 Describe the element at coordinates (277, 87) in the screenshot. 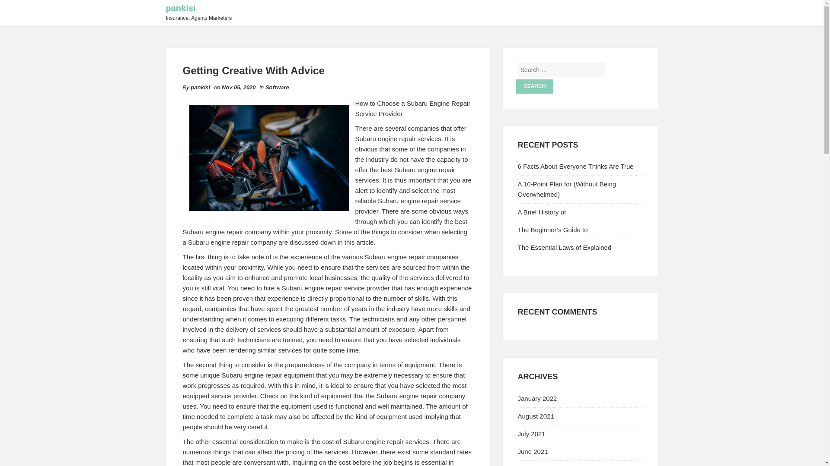

I see `Software` at that location.